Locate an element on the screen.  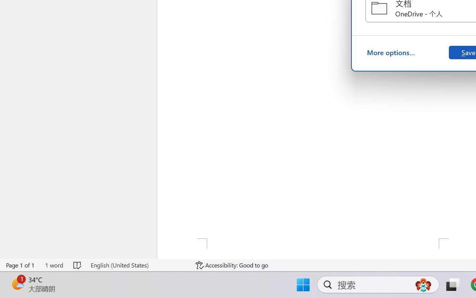
AutomationID: BadgeAnchorLargeTicker is located at coordinates (17, 284).